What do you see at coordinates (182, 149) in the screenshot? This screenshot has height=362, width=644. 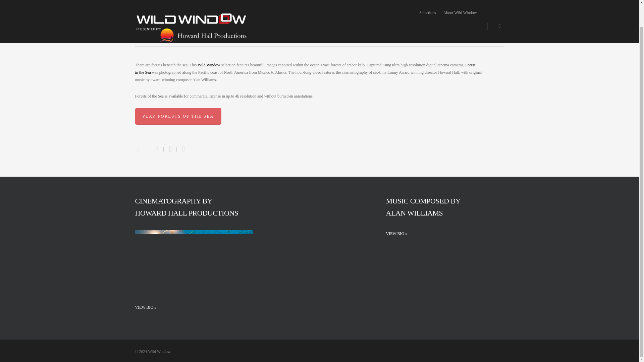 I see `Pin this` at bounding box center [182, 149].